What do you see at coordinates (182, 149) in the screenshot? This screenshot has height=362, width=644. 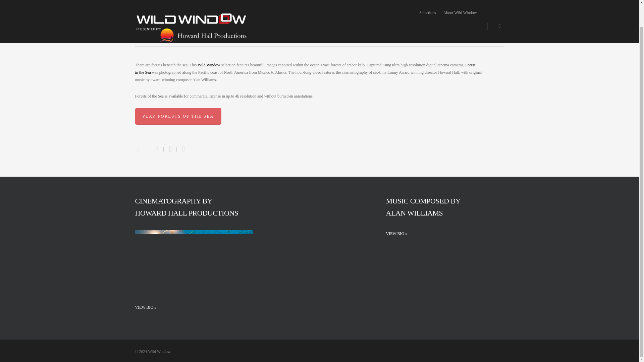 I see `Pin this` at bounding box center [182, 149].